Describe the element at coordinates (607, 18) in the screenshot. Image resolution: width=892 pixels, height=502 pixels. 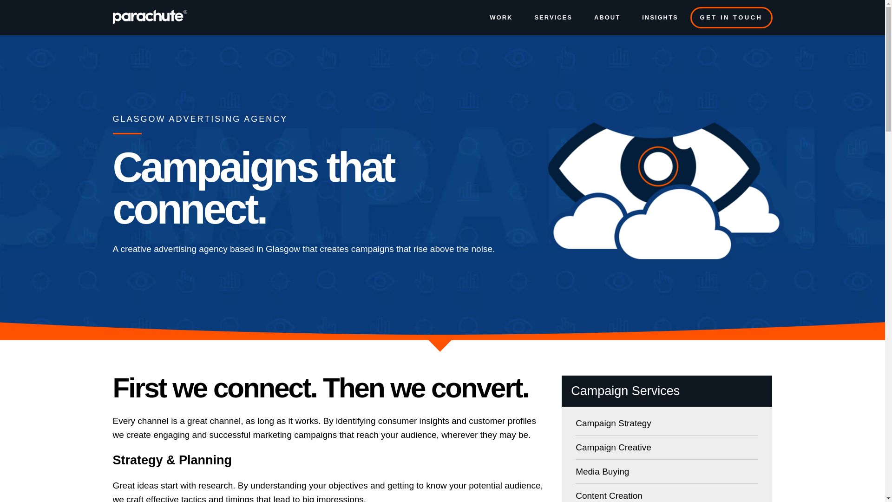
I see `About` at that location.